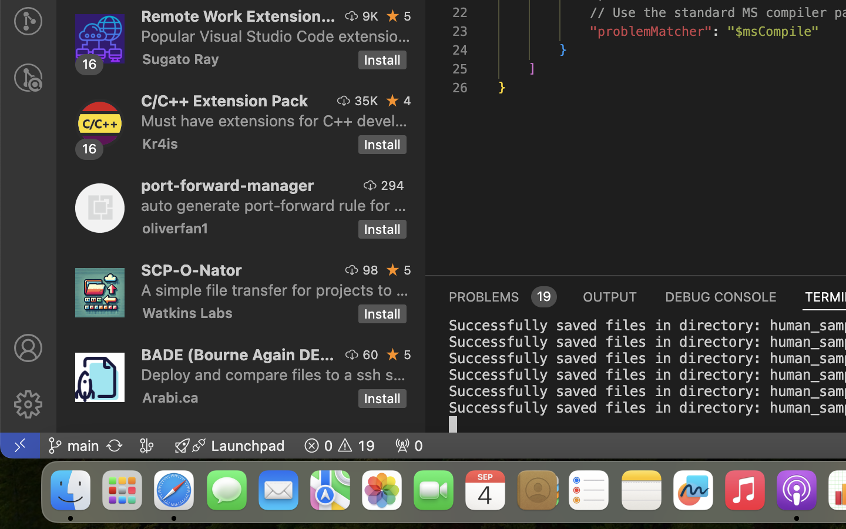 This screenshot has width=846, height=529. What do you see at coordinates (721, 296) in the screenshot?
I see `0 DEBUG CONSOLE` at bounding box center [721, 296].